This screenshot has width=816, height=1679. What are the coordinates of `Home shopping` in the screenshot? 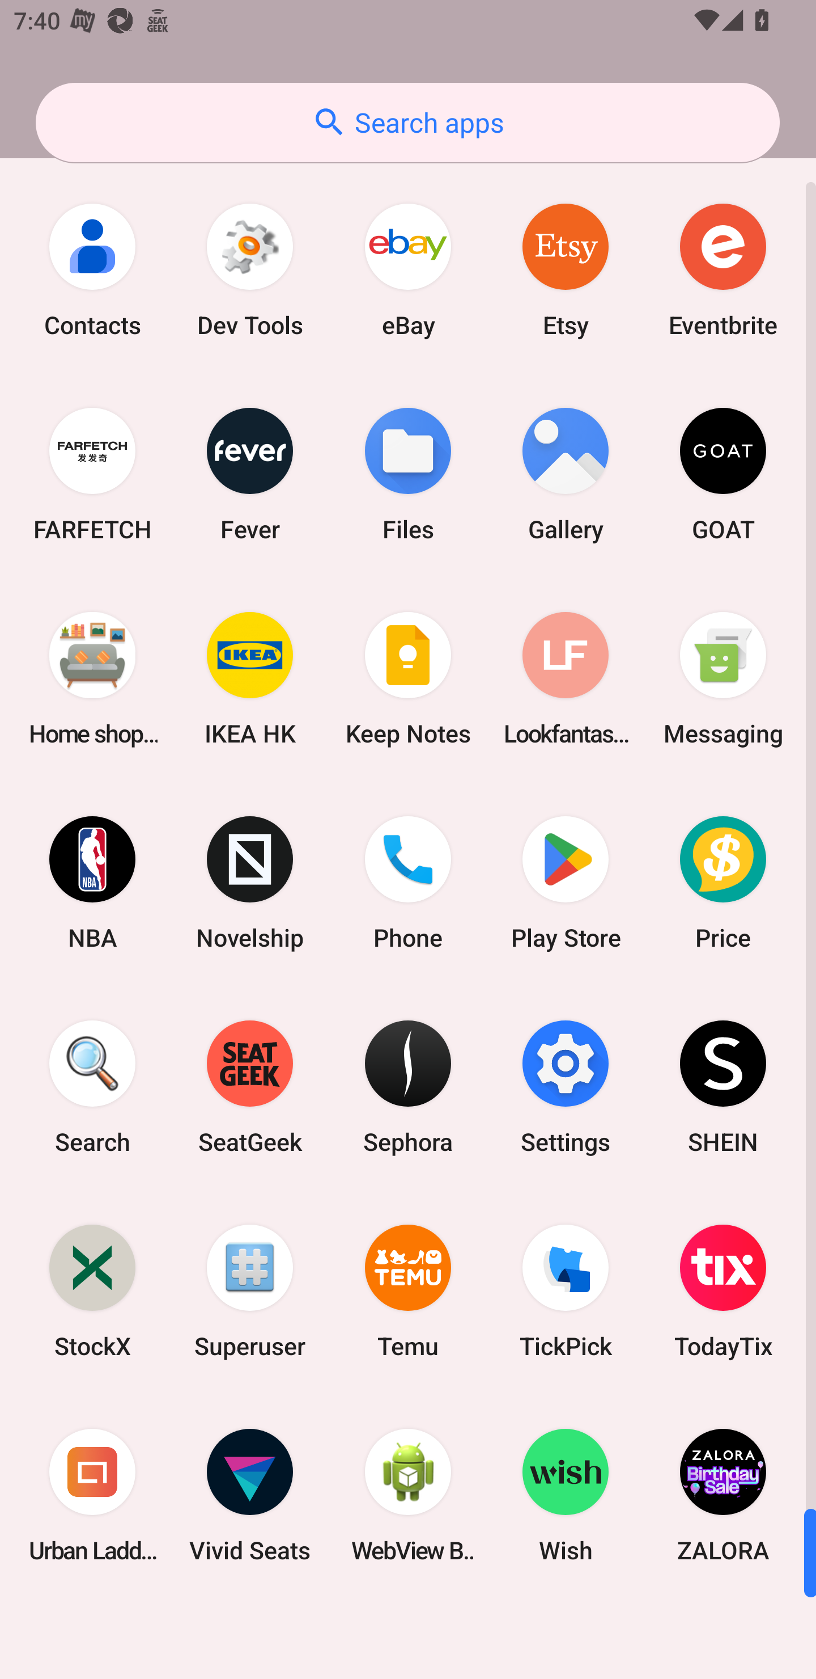 It's located at (92, 678).